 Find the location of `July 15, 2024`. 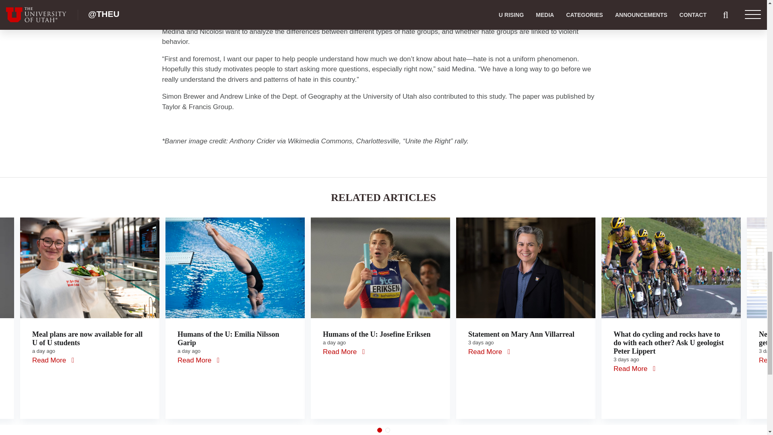

July 15, 2024 is located at coordinates (481, 342).